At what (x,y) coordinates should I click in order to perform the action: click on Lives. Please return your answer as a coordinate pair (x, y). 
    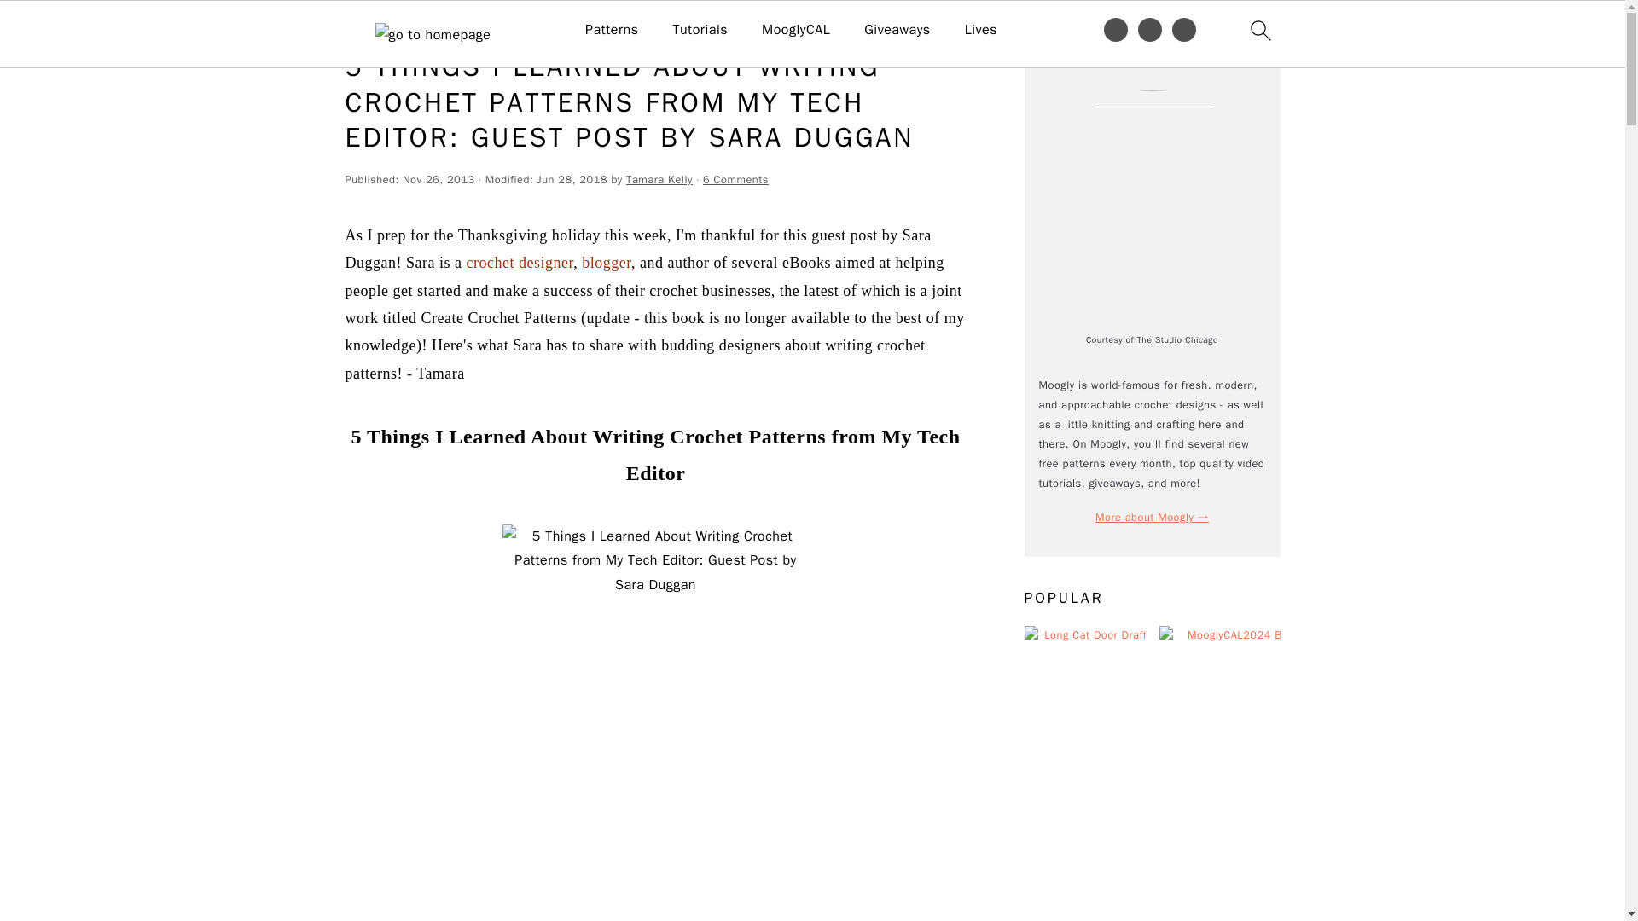
    Looking at the image, I should click on (981, 30).